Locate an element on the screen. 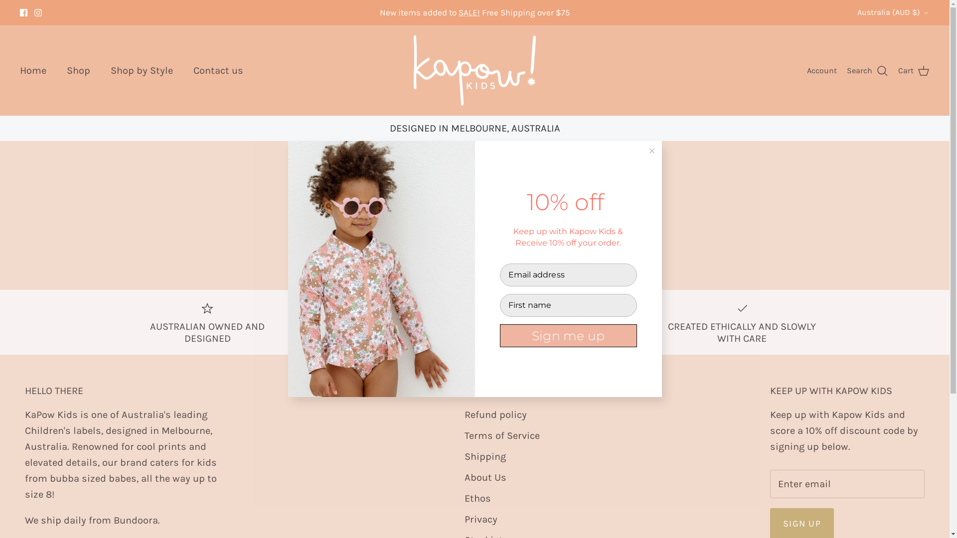  Shipping is located at coordinates (485, 456).